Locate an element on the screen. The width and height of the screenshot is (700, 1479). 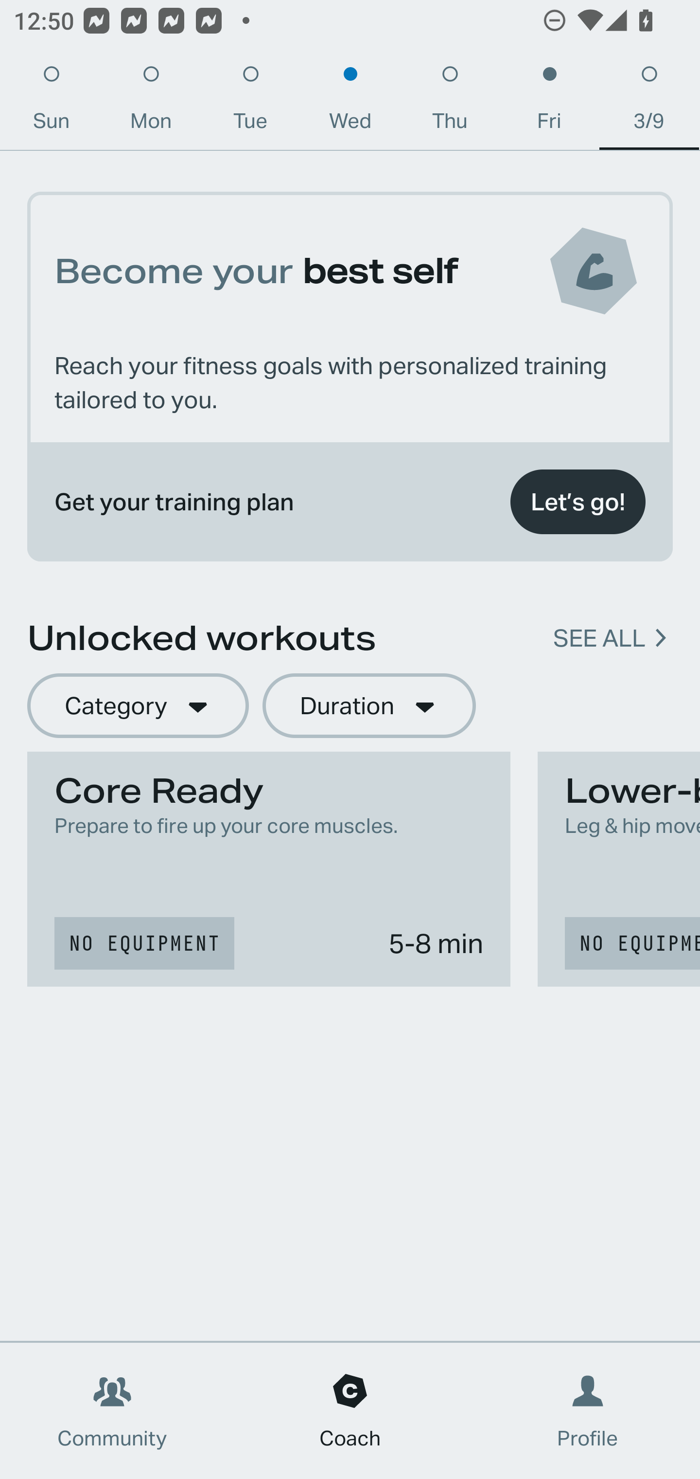
Community is located at coordinates (112, 1411).